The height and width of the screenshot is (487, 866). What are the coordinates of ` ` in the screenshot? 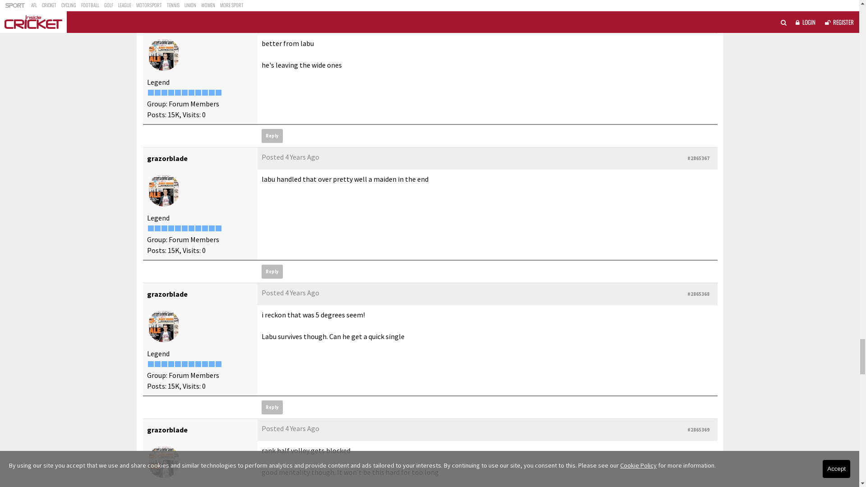 It's located at (277, 241).